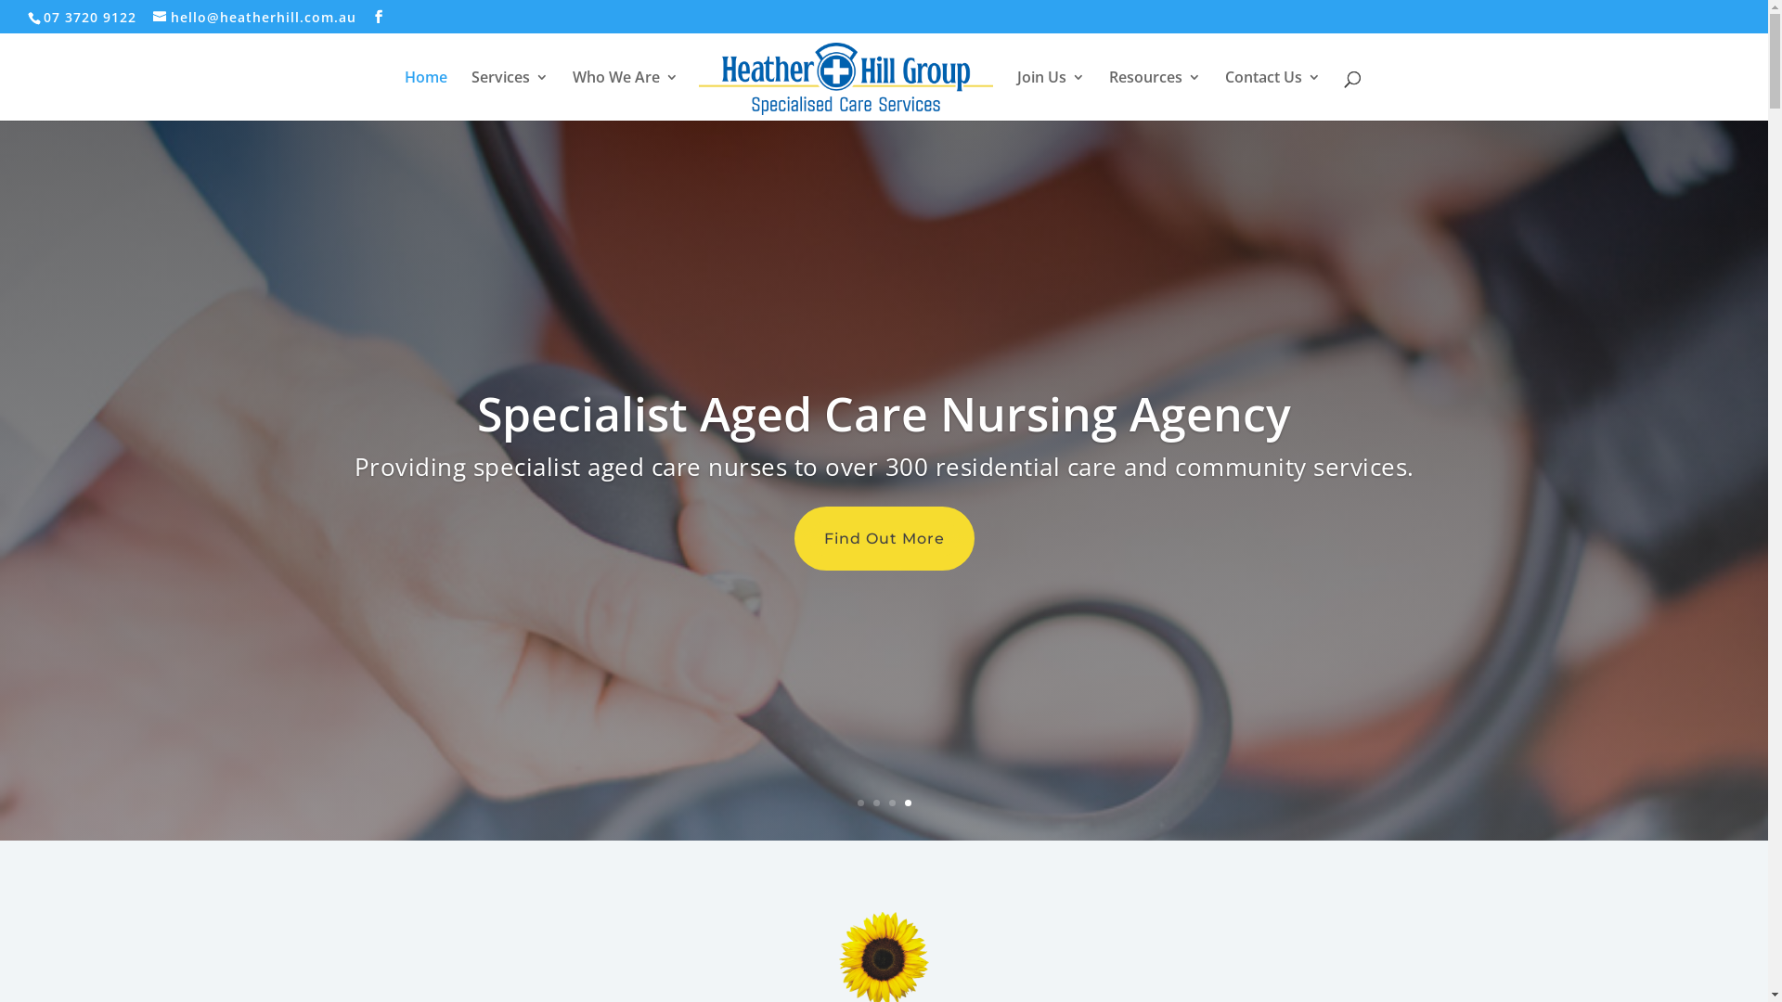 The image size is (1782, 1002). What do you see at coordinates (1155, 96) in the screenshot?
I see `Resources` at bounding box center [1155, 96].